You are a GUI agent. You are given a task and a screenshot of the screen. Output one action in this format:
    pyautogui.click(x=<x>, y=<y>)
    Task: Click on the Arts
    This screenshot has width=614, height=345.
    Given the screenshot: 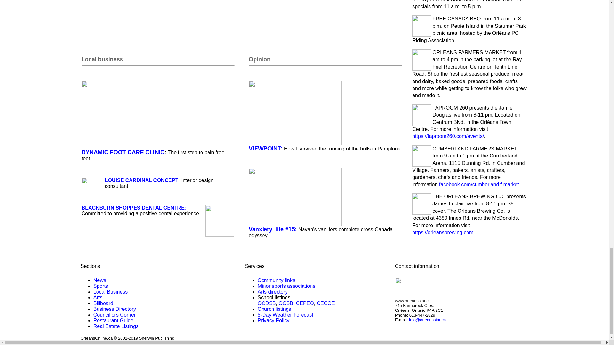 What is the action you would take?
    pyautogui.click(x=98, y=297)
    